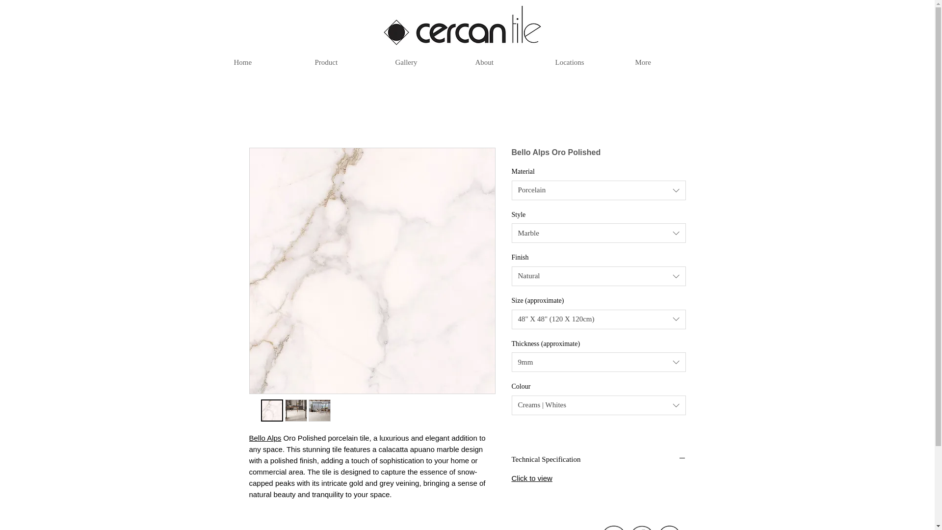 Image resolution: width=942 pixels, height=530 pixels. What do you see at coordinates (599, 190) in the screenshot?
I see `Porcelain` at bounding box center [599, 190].